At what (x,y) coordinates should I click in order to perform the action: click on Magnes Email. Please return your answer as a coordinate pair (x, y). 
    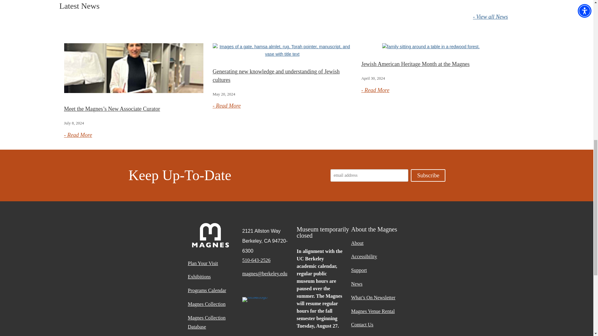
    Looking at the image, I should click on (269, 276).